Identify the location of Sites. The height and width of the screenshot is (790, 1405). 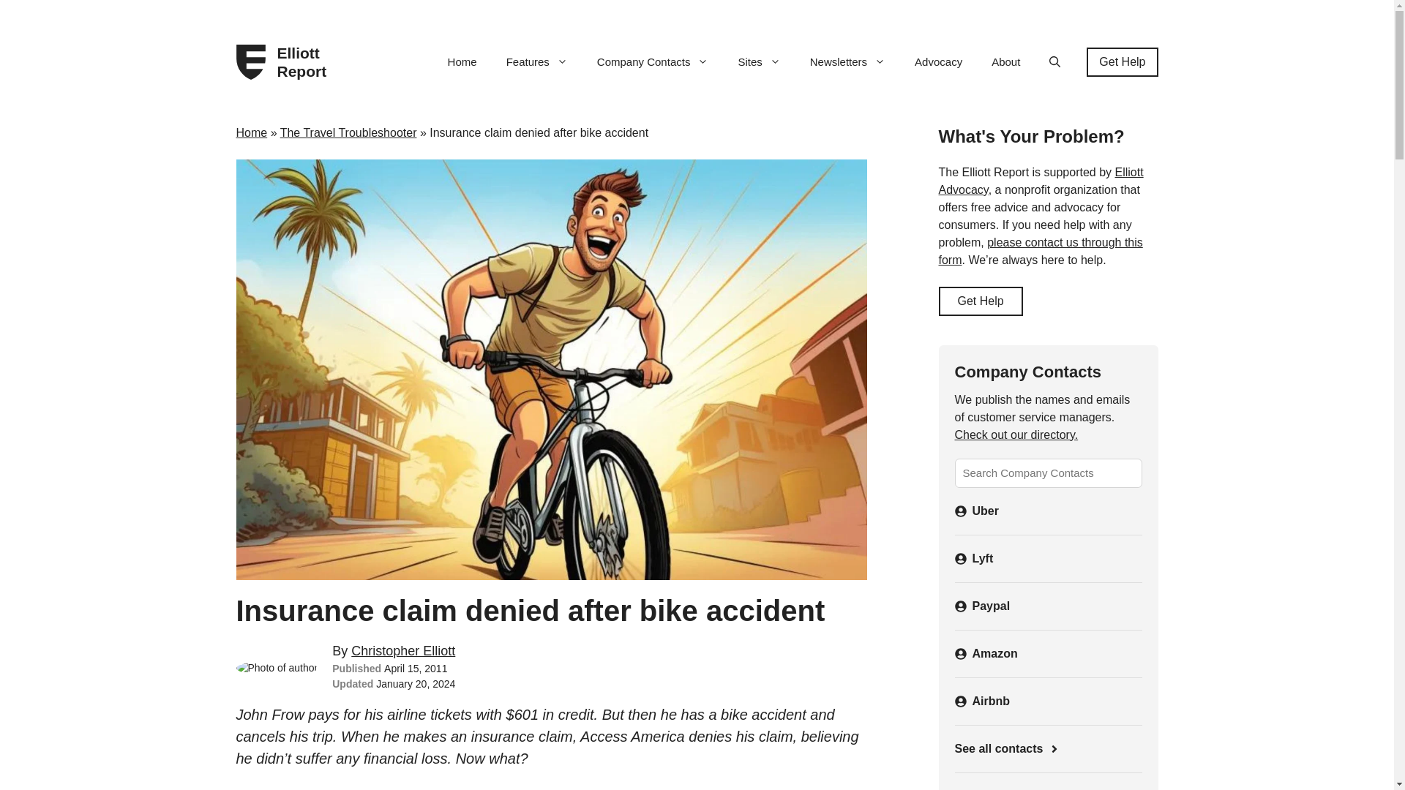
(759, 62).